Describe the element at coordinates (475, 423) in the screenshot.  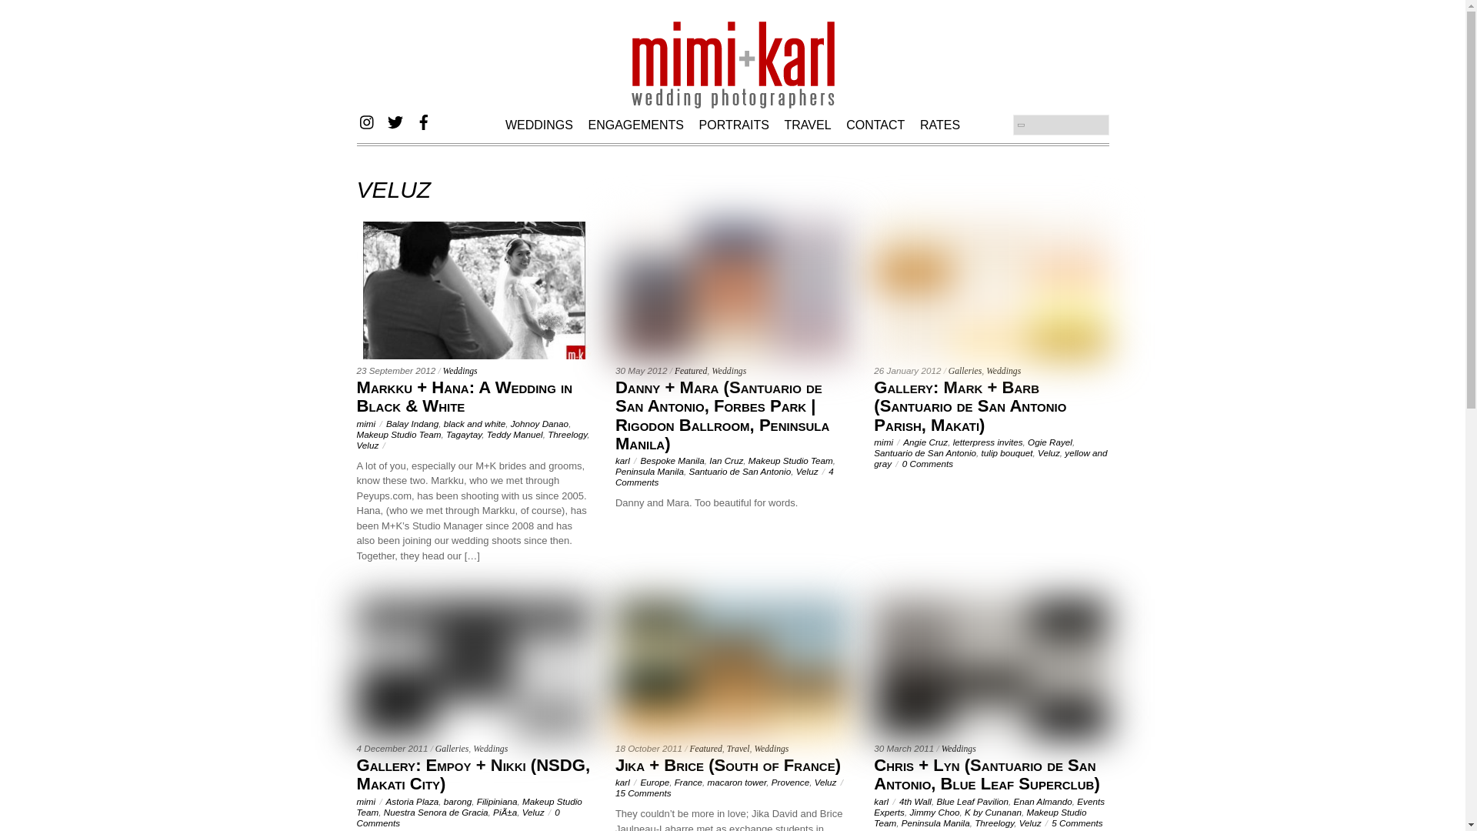
I see `black and white` at that location.